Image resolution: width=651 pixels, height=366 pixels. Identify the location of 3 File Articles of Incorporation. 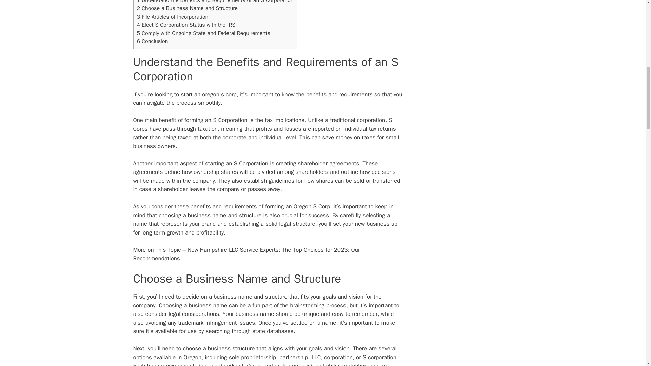
(172, 17).